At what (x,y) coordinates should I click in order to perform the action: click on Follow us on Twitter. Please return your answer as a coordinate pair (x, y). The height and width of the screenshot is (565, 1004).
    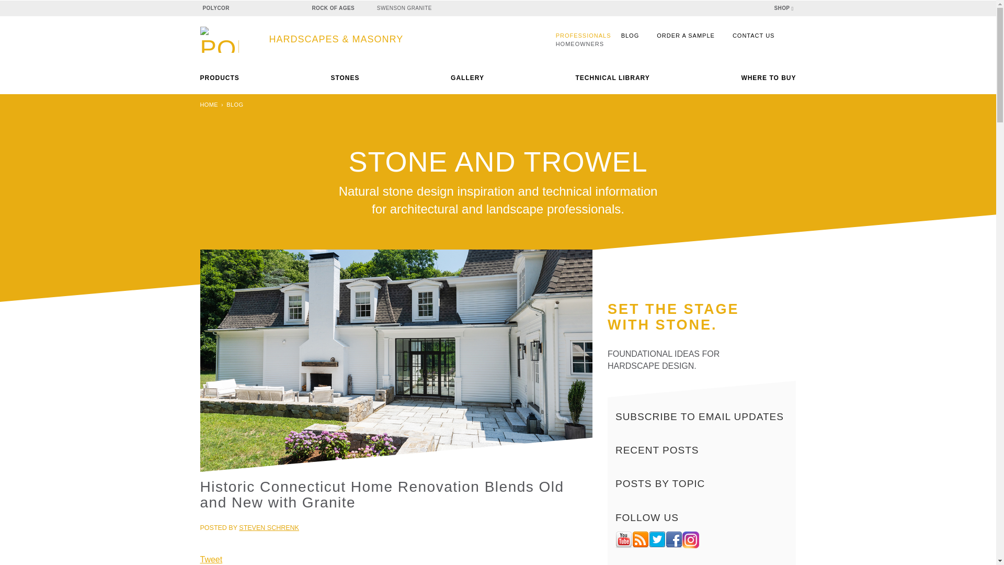
    Looking at the image, I should click on (657, 540).